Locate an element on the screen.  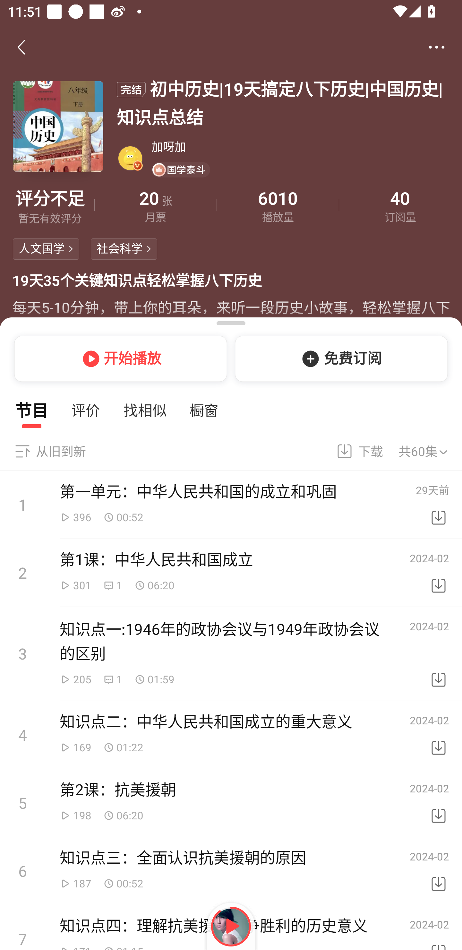
人文国学 is located at coordinates (46, 249).